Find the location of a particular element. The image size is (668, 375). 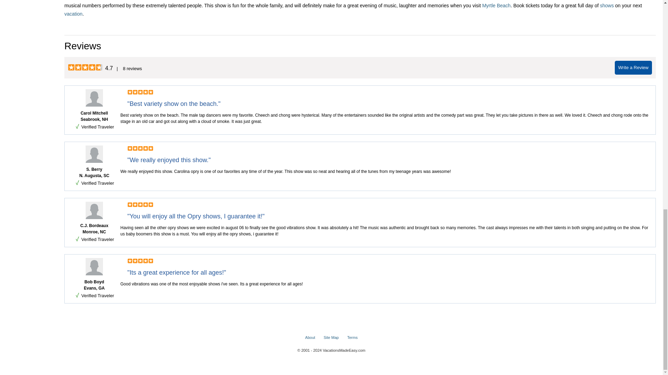

Site Map is located at coordinates (331, 337).